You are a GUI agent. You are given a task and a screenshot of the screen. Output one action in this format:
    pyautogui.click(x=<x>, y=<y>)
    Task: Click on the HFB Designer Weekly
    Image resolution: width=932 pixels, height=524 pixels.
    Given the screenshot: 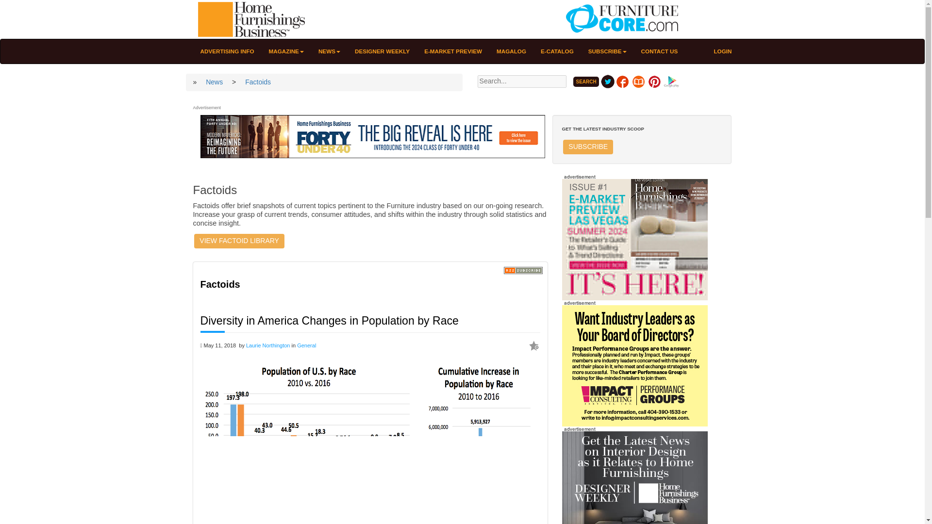 What is the action you would take?
    pyautogui.click(x=634, y=491)
    